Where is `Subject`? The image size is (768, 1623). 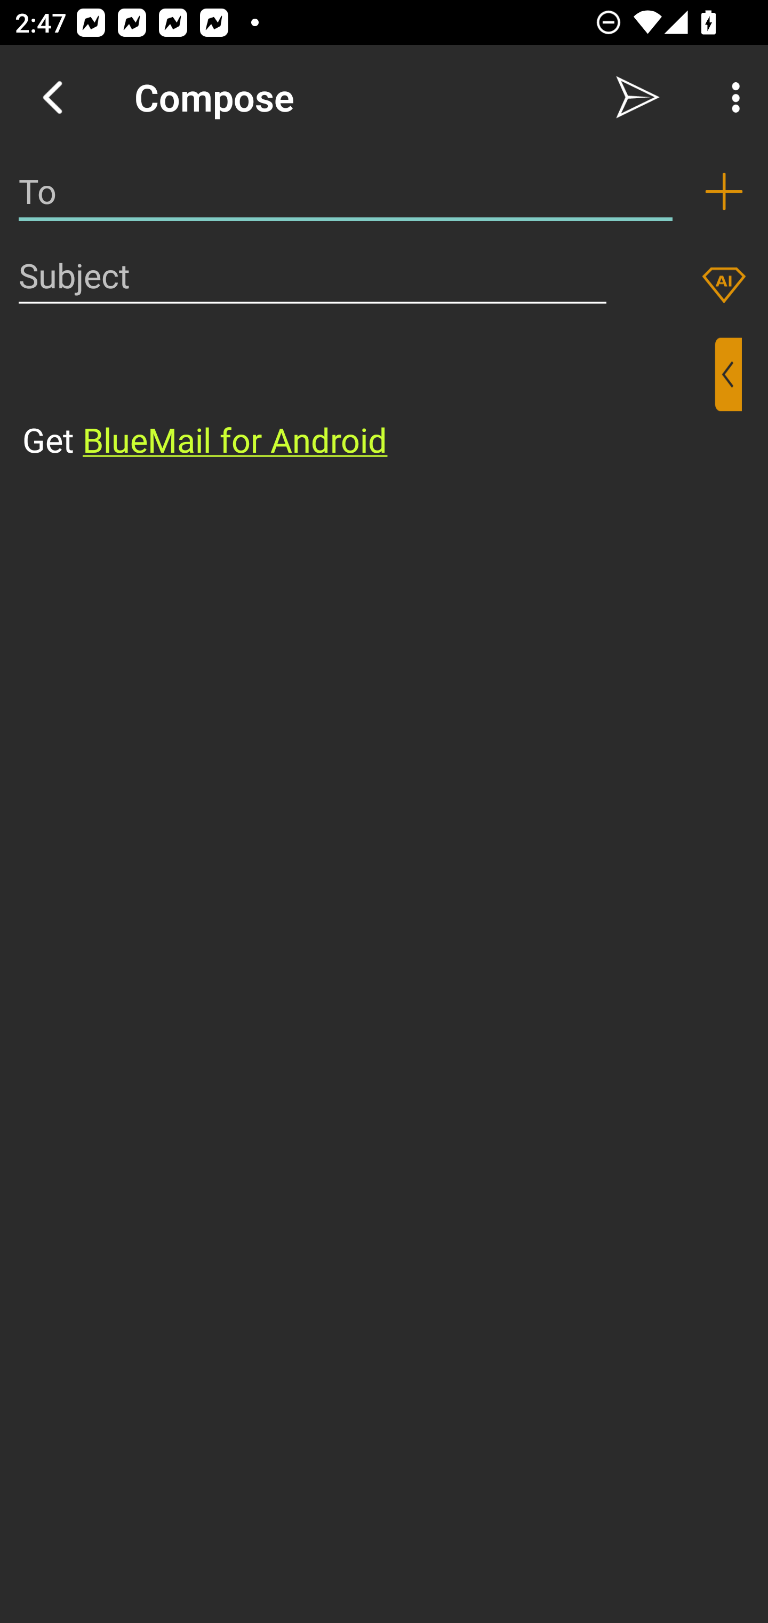
Subject is located at coordinates (313, 275).